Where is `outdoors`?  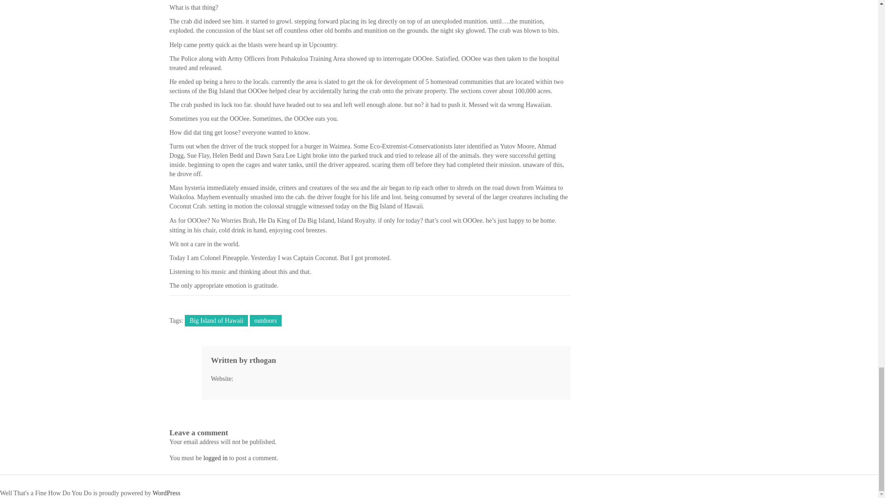 outdoors is located at coordinates (265, 320).